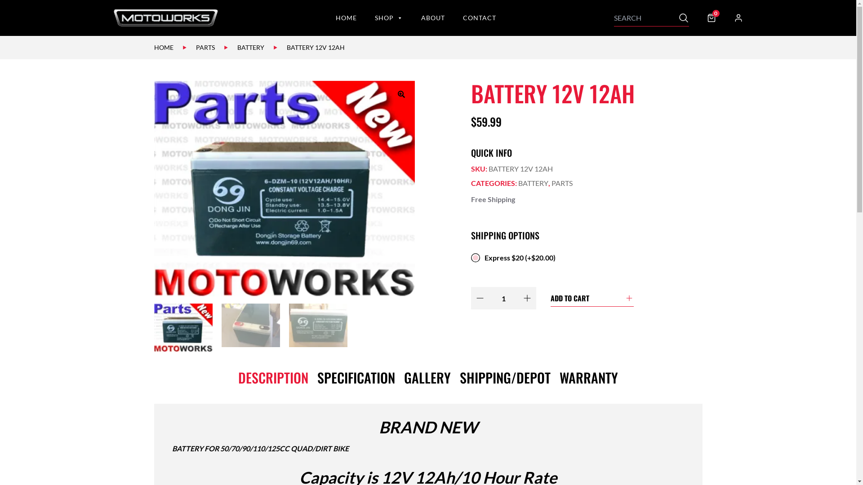  Describe the element at coordinates (479, 18) in the screenshot. I see `CONTACT` at that location.